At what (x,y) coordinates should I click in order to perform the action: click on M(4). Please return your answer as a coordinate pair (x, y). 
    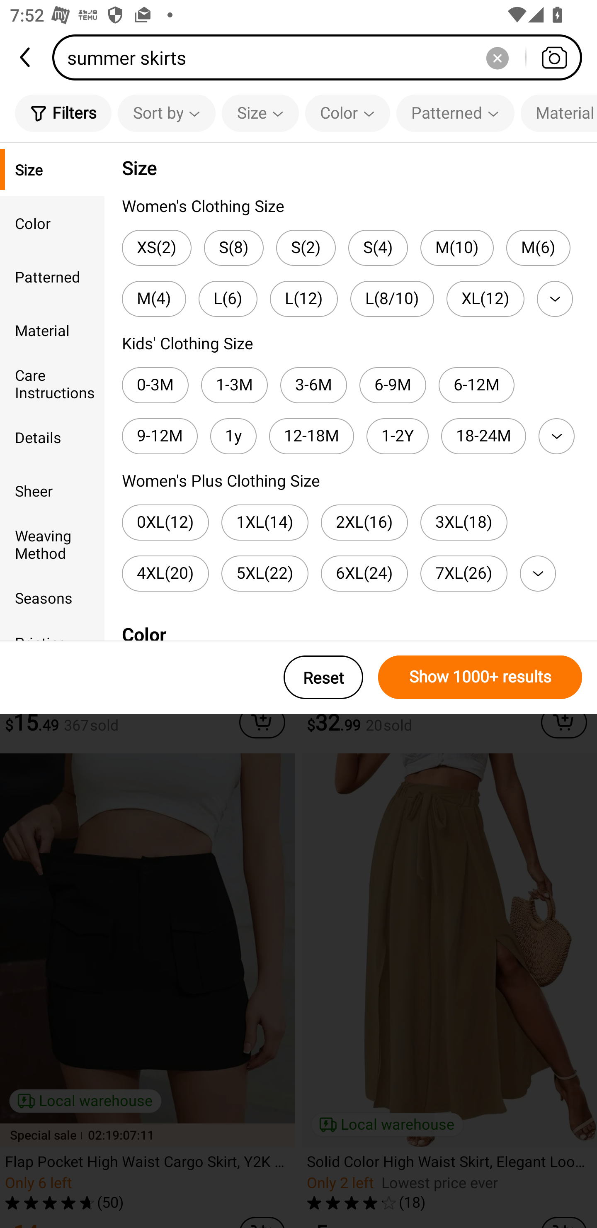
    Looking at the image, I should click on (154, 299).